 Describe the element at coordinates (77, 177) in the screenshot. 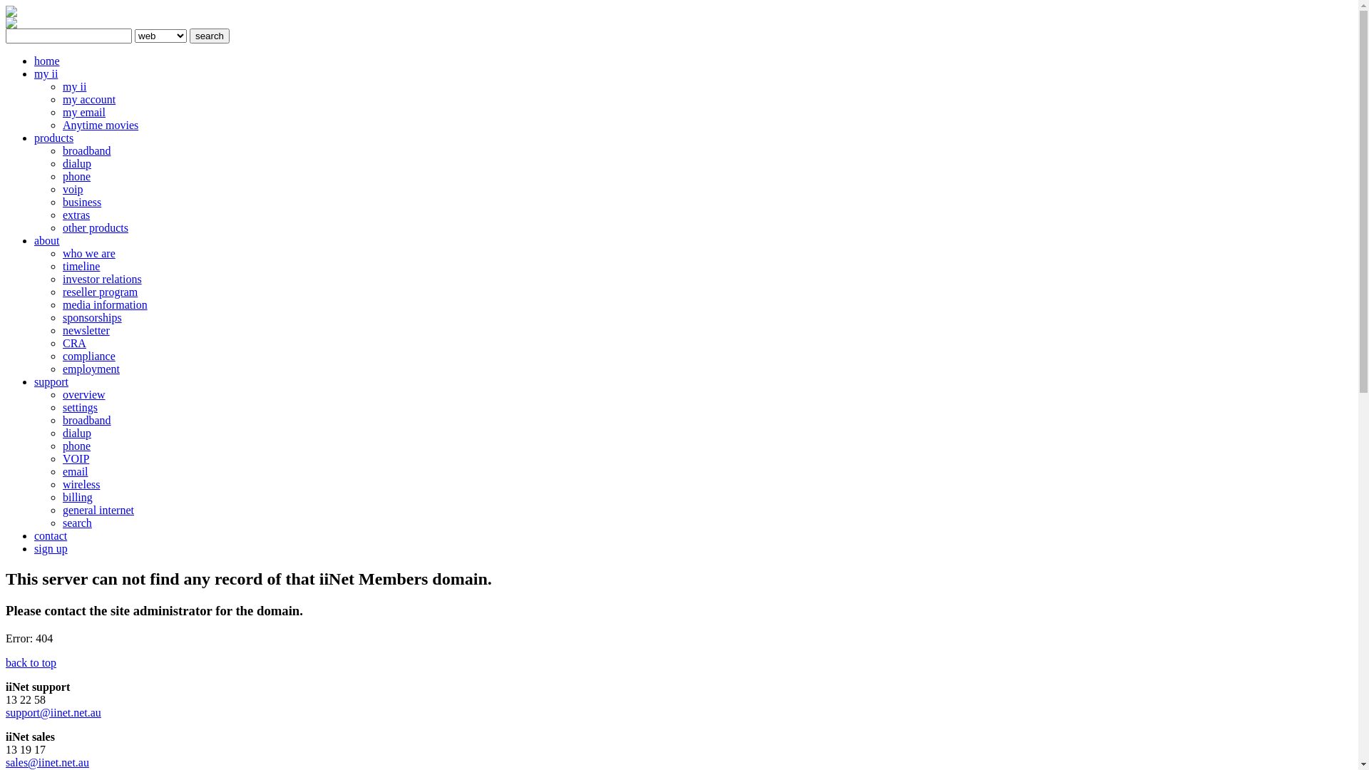

I see `phone` at that location.